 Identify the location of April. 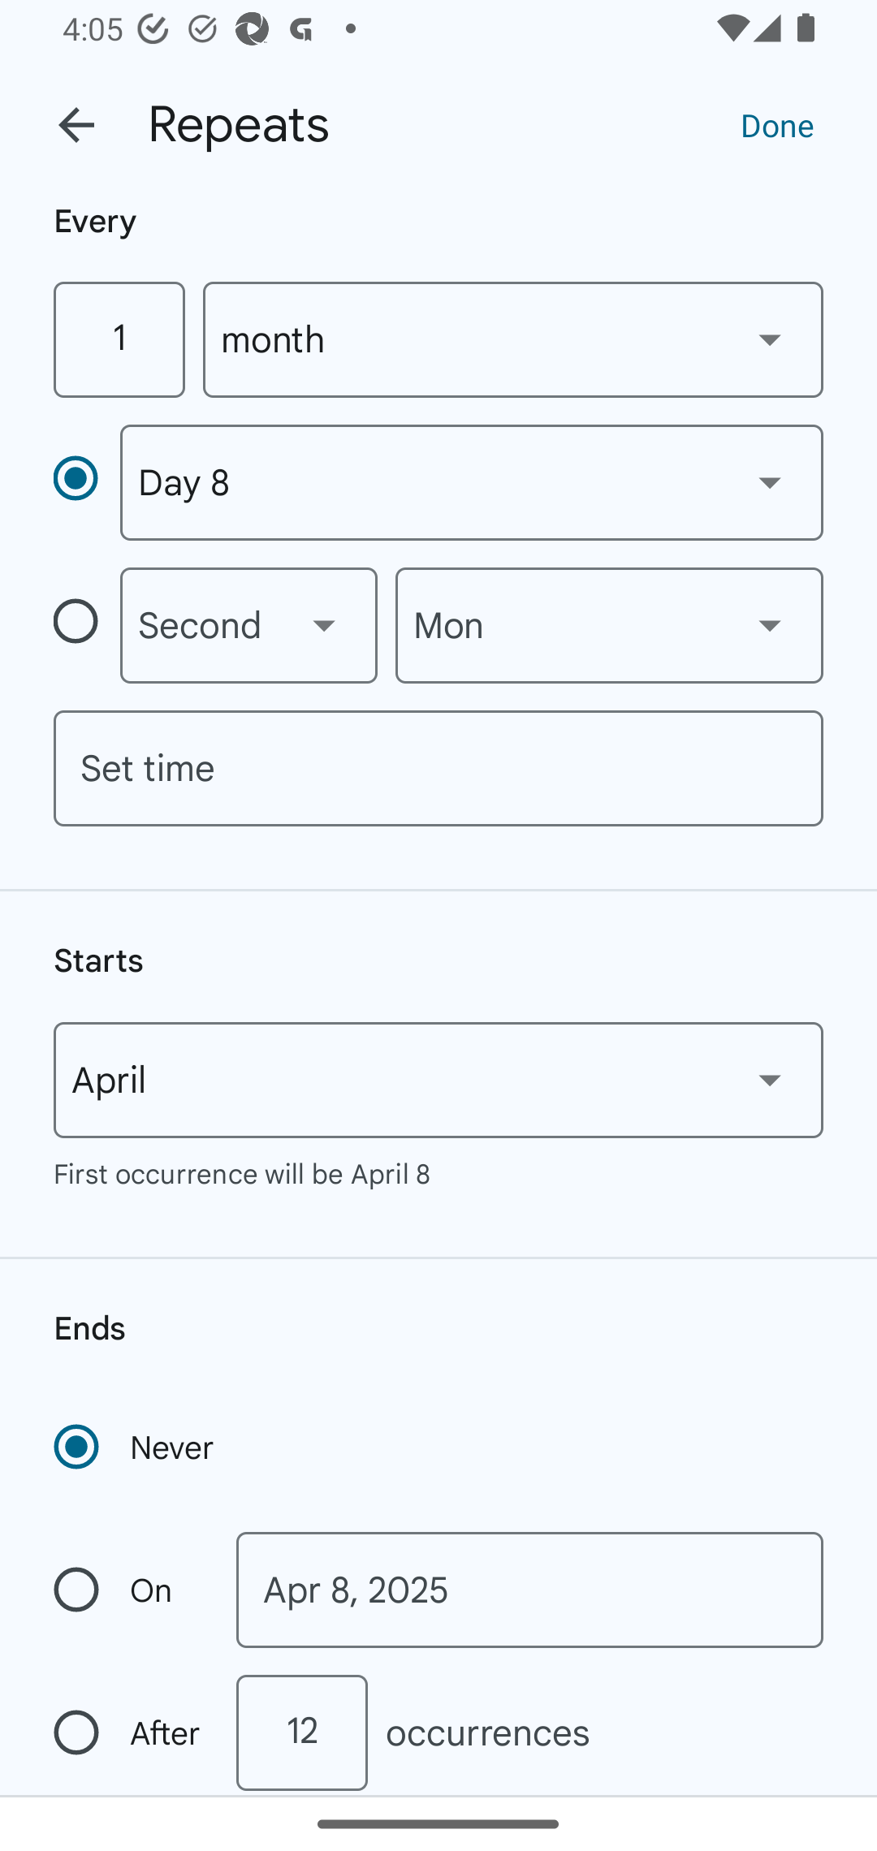
(438, 1080).